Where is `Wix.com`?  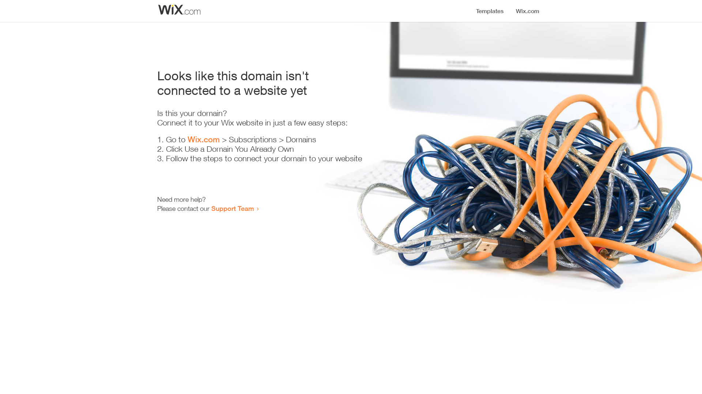
Wix.com is located at coordinates (204, 139).